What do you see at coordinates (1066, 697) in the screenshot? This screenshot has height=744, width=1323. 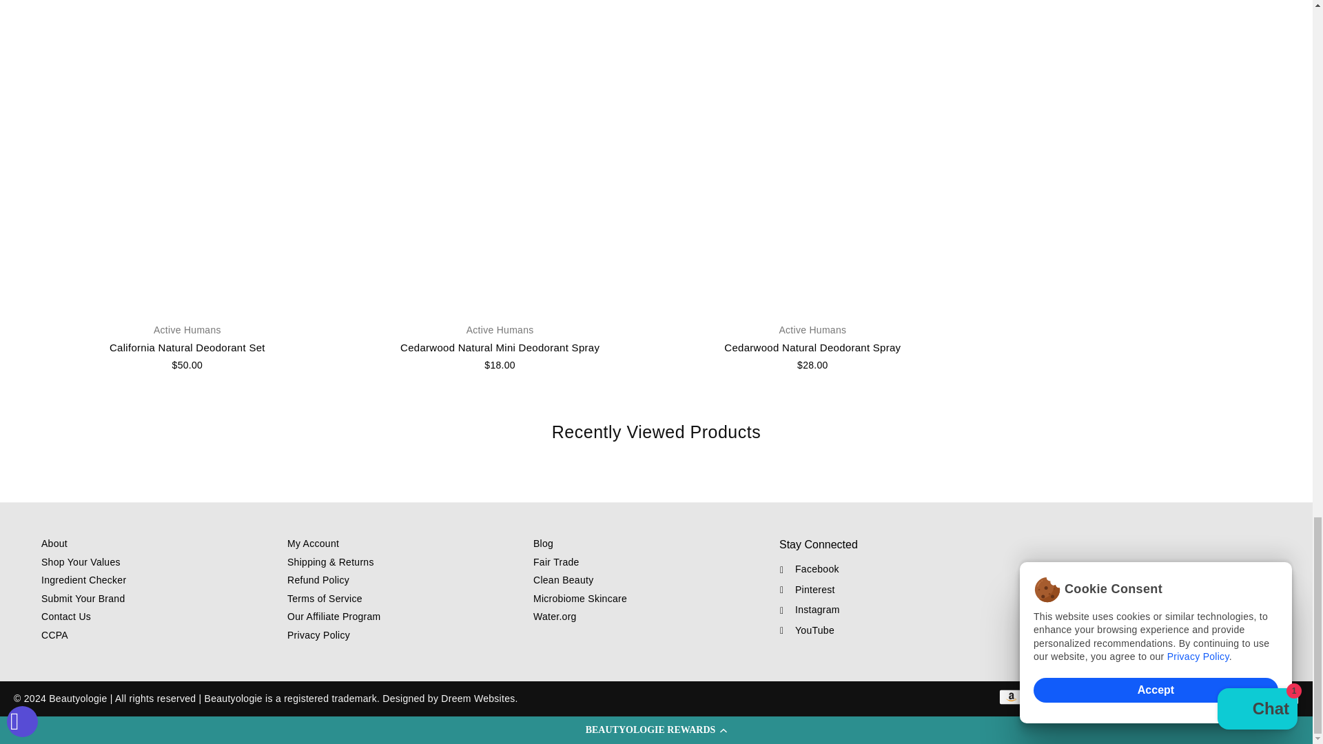 I see `Apple Pay` at bounding box center [1066, 697].